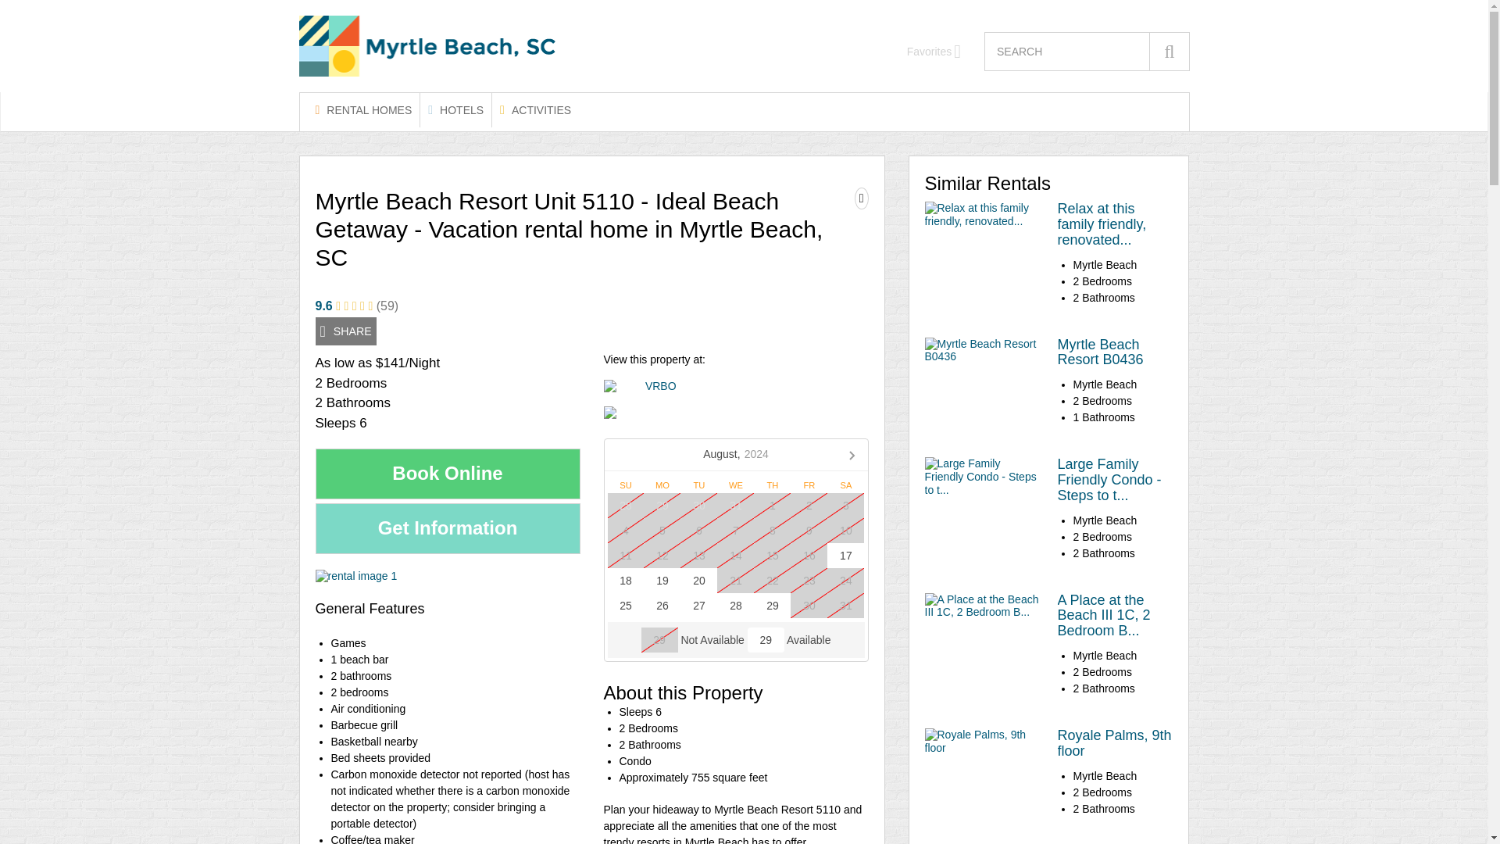 This screenshot has height=844, width=1500. What do you see at coordinates (448, 528) in the screenshot?
I see `Get Information` at bounding box center [448, 528].